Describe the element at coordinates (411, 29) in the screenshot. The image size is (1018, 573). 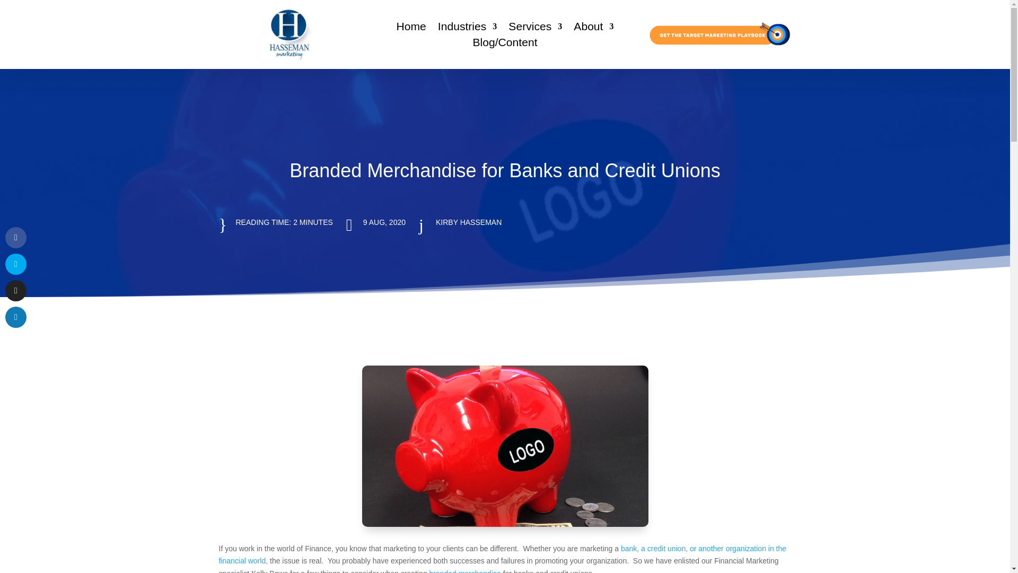
I see `Home` at that location.